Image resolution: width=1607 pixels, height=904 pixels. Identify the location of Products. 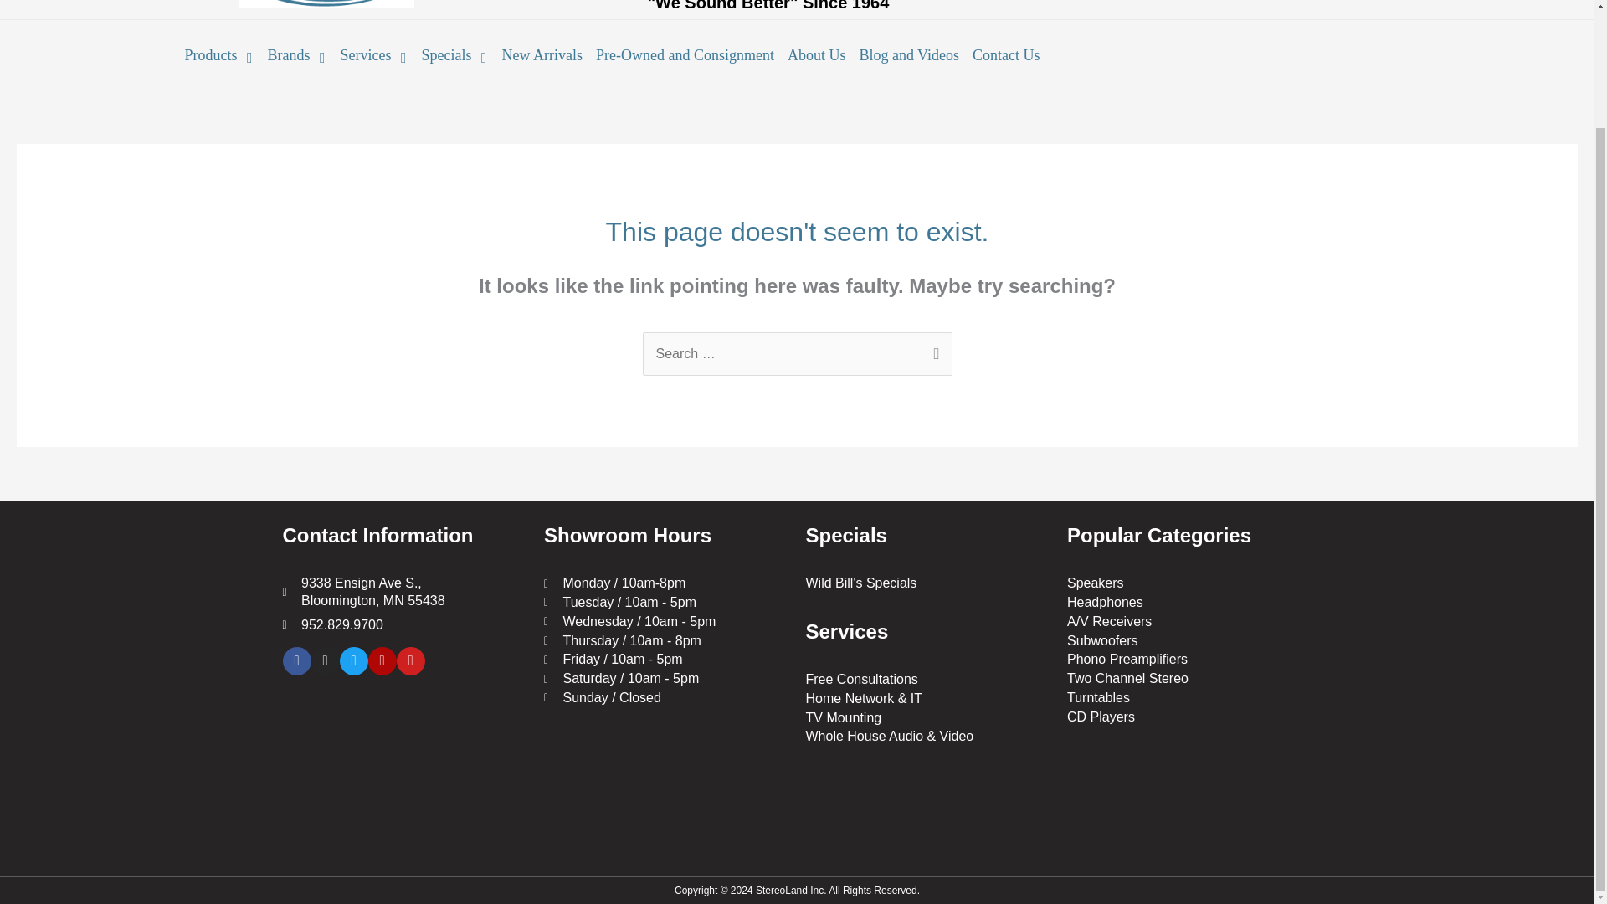
(218, 55).